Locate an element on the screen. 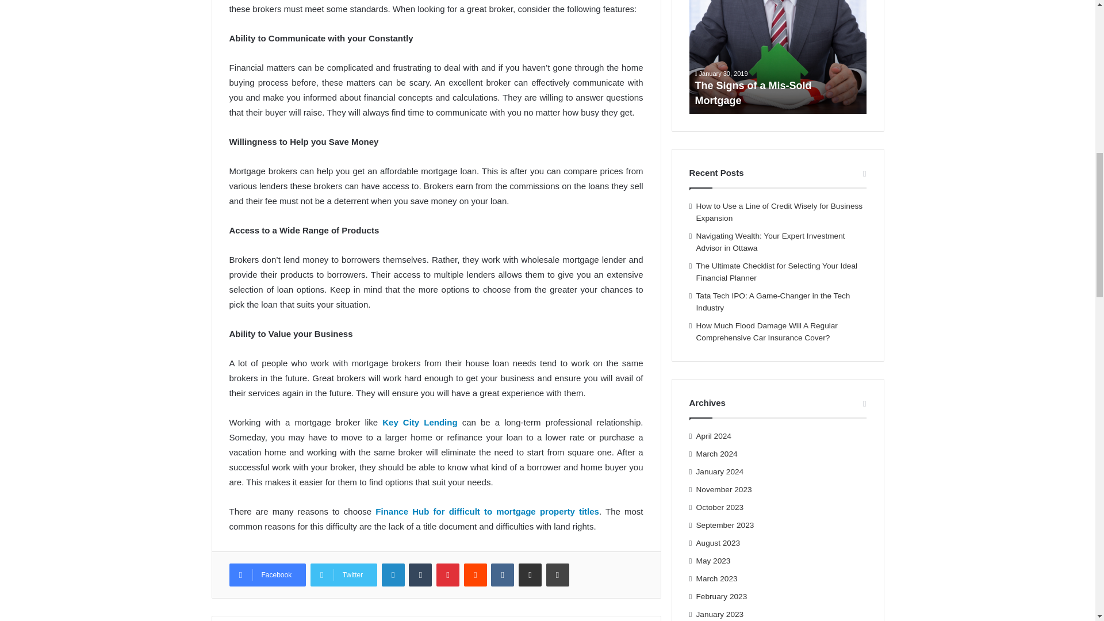  Share via Email is located at coordinates (530, 574).